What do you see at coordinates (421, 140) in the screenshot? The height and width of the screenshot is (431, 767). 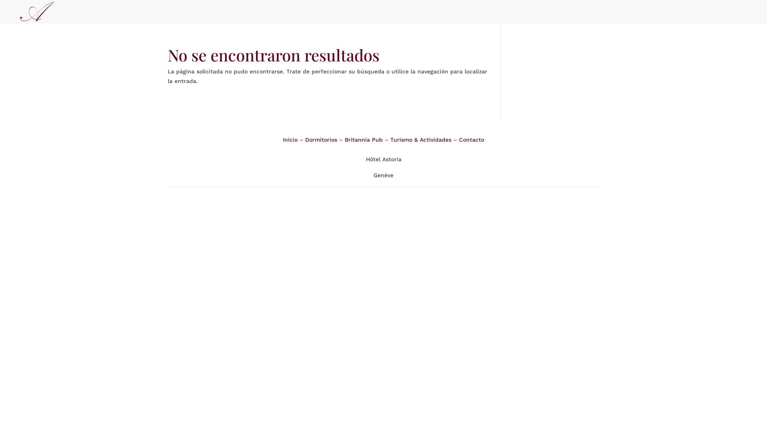 I see `Turismo & Actividades` at bounding box center [421, 140].